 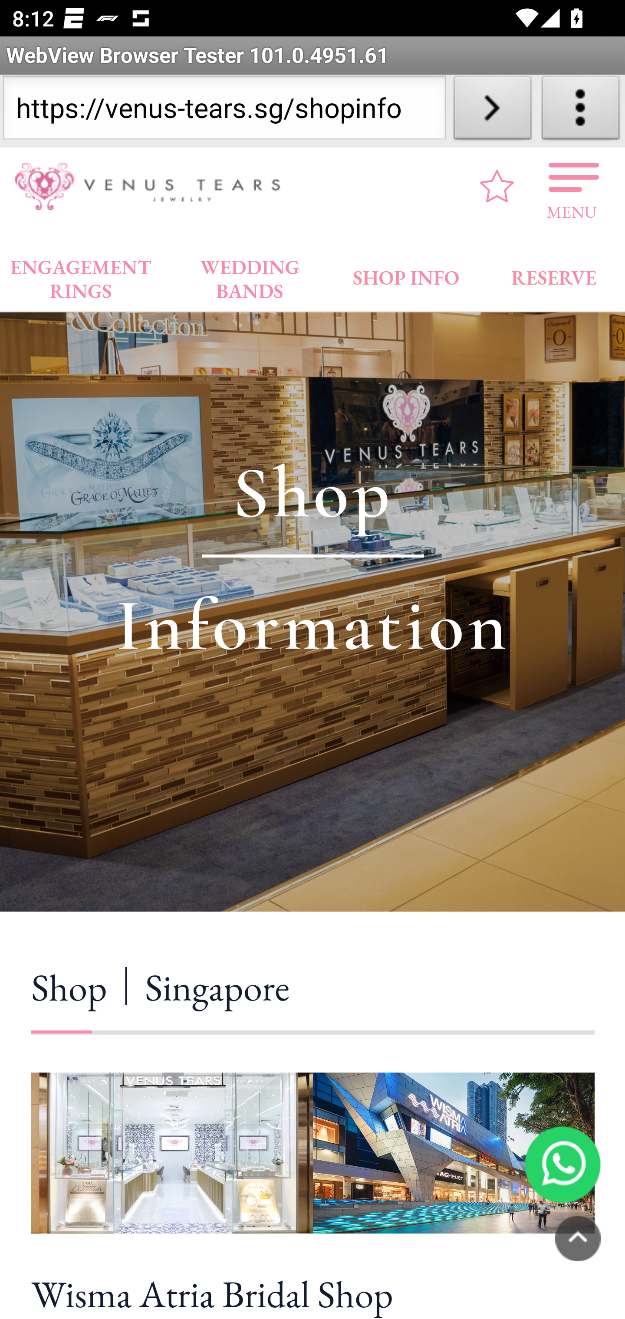 I want to click on SHOP INFO, so click(x=406, y=274).